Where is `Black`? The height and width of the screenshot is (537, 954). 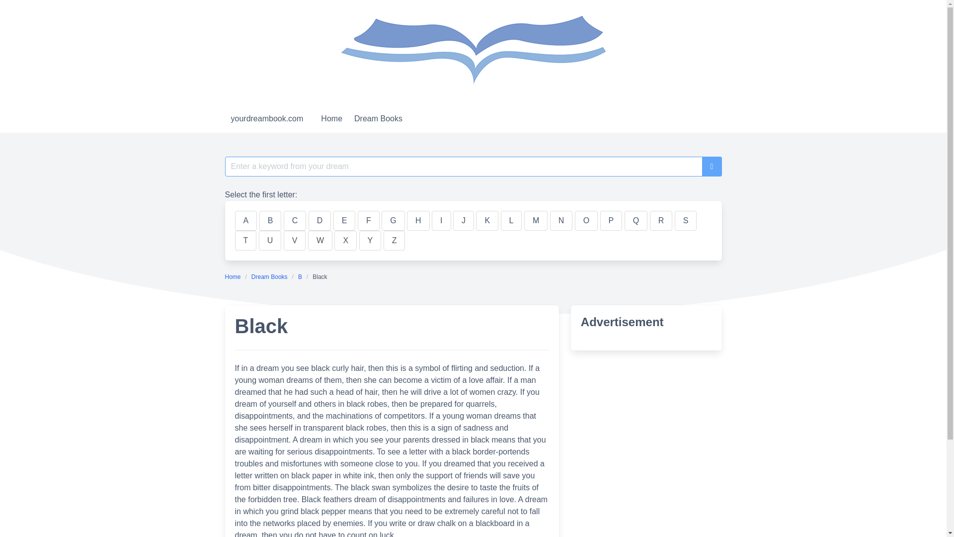 Black is located at coordinates (319, 276).